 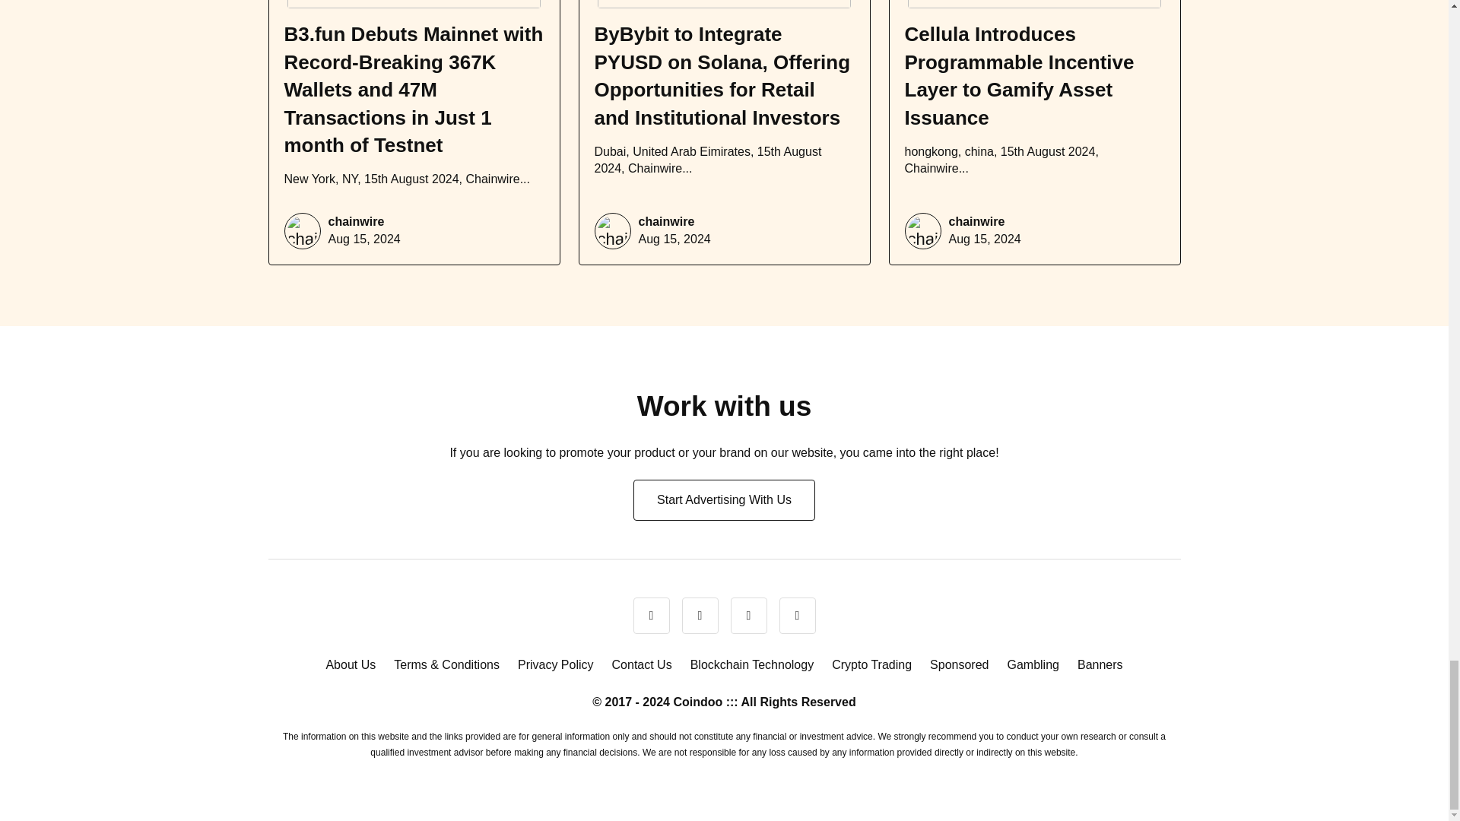 I want to click on chainwire, so click(x=666, y=222).